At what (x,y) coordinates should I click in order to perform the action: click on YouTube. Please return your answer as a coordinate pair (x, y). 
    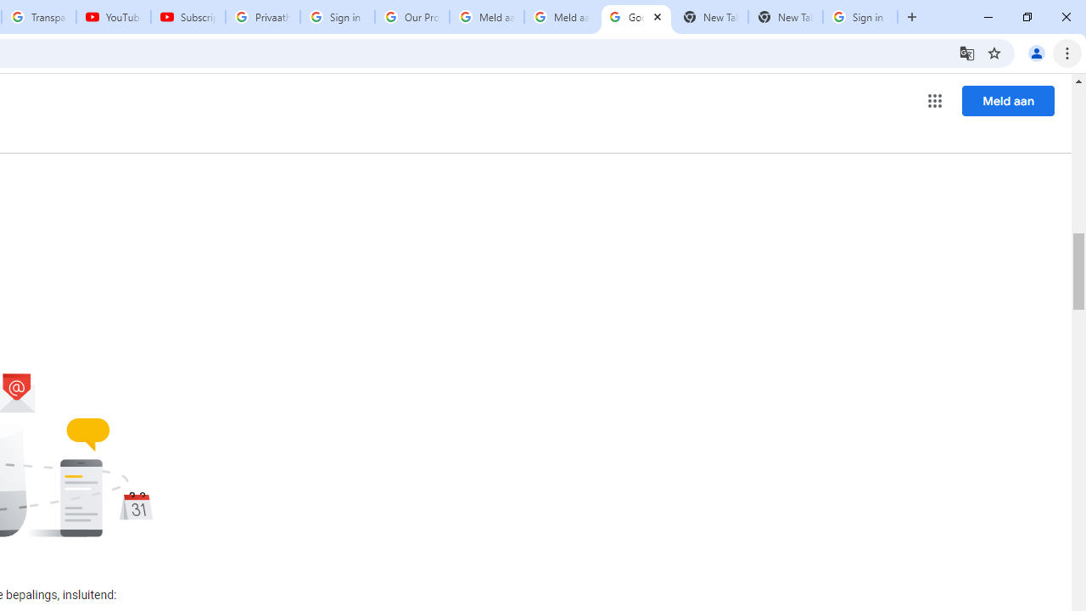
    Looking at the image, I should click on (113, 17).